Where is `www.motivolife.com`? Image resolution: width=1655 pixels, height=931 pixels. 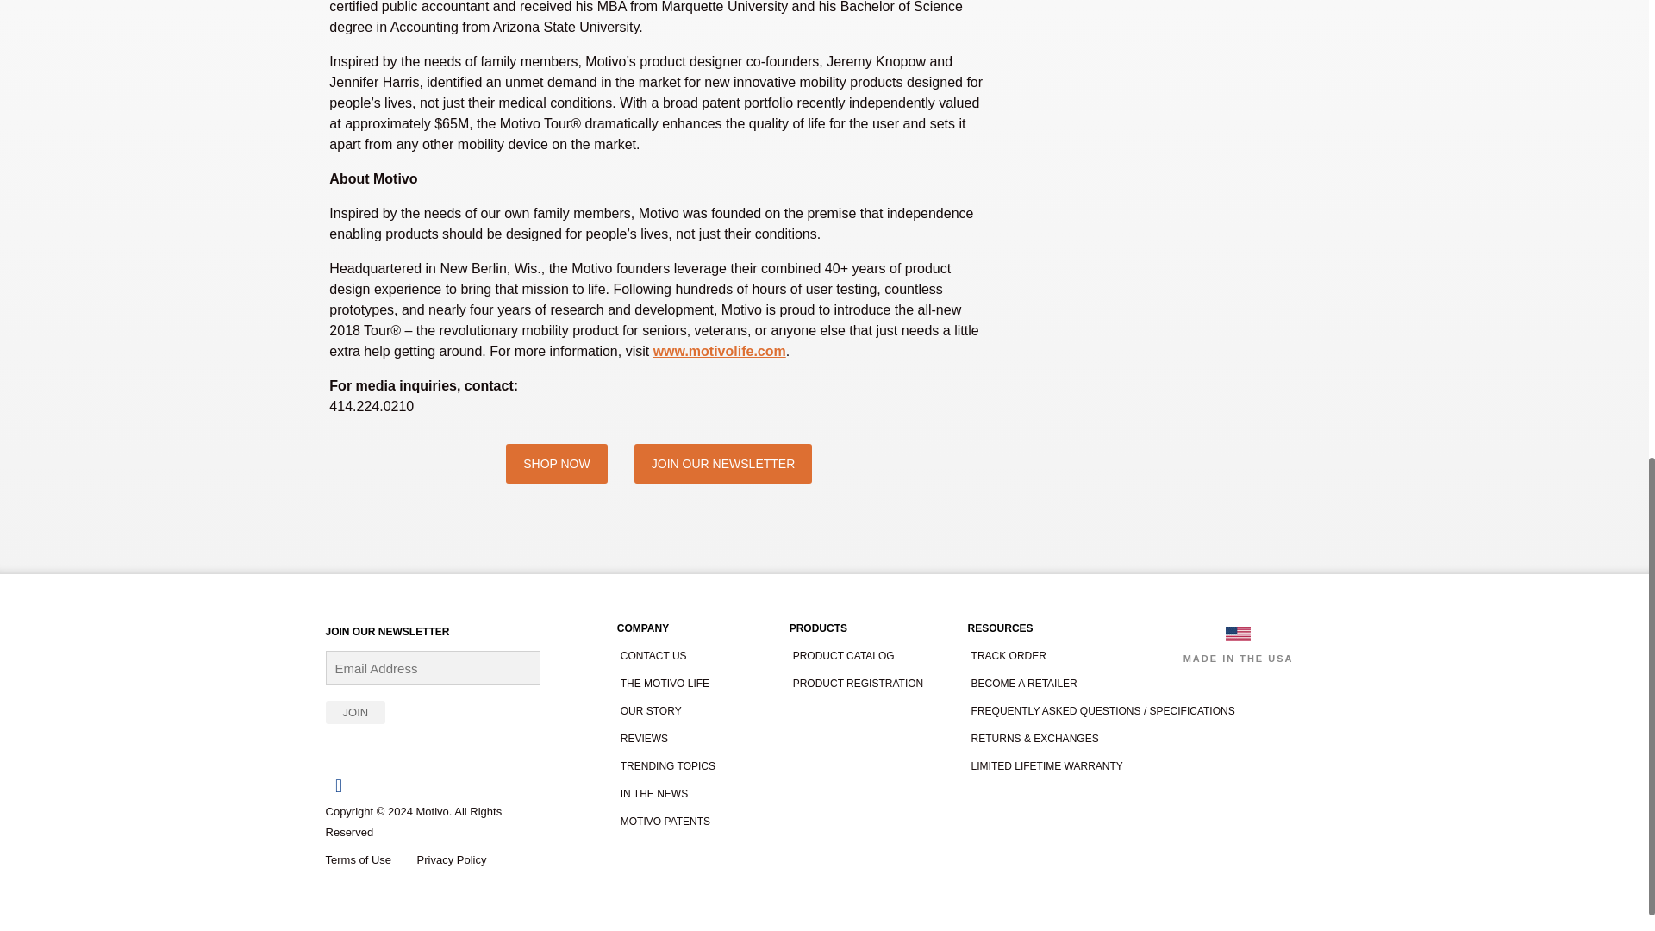
www.motivolife.com is located at coordinates (720, 350).